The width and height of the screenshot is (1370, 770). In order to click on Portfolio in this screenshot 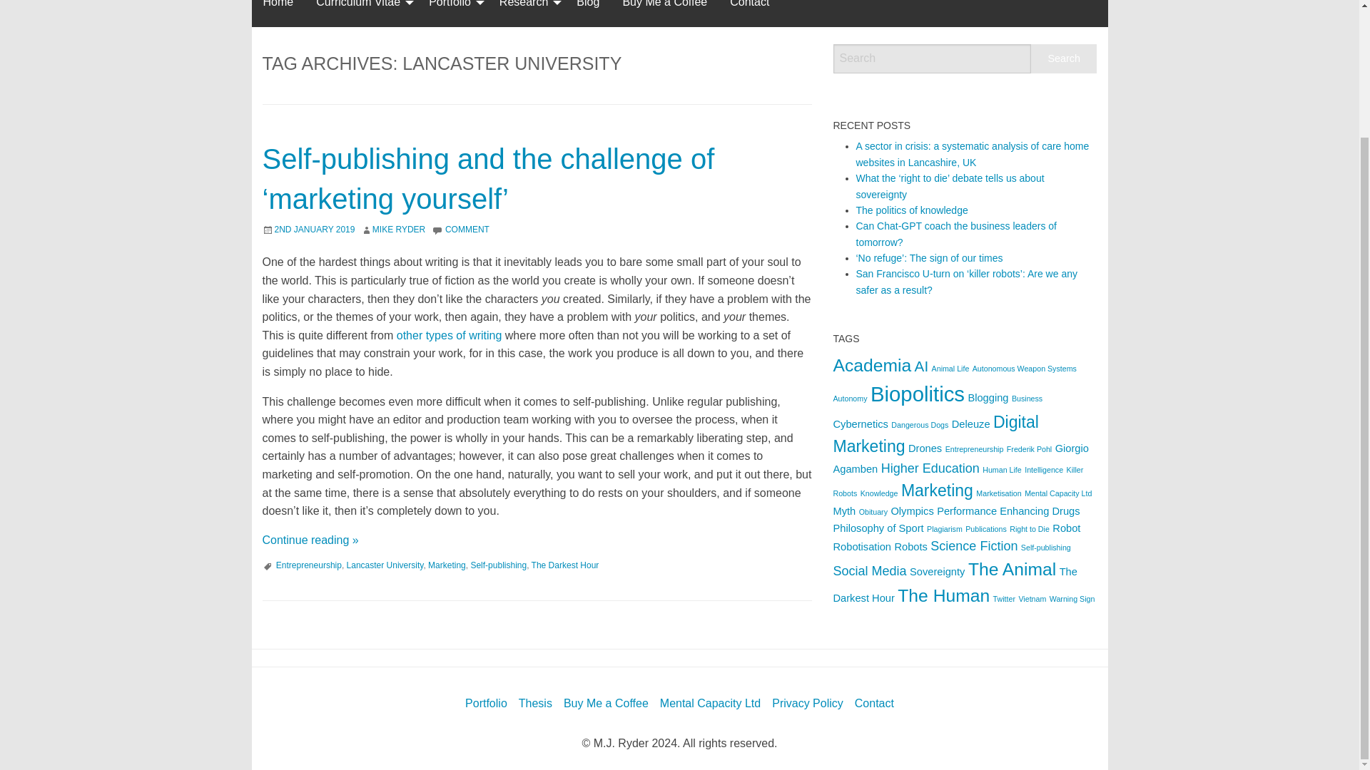, I will do `click(452, 13)`.